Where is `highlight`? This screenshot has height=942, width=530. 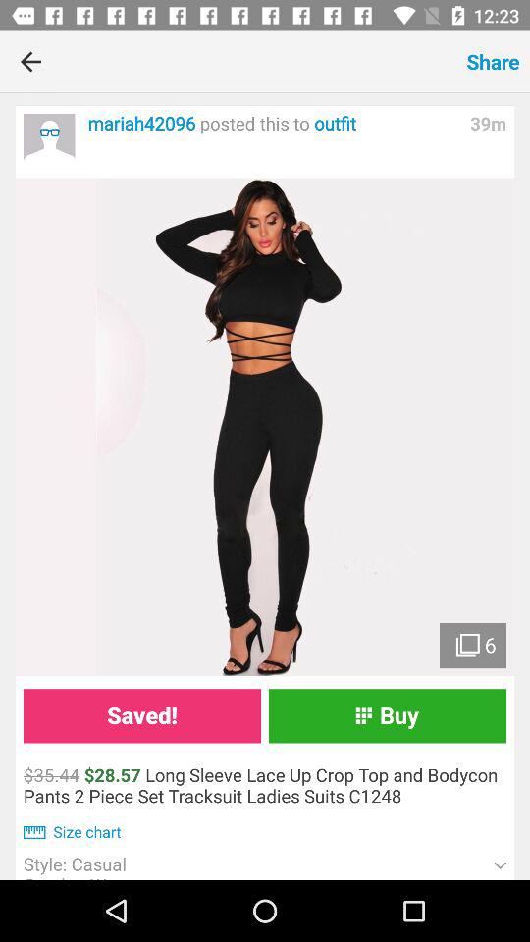 highlight is located at coordinates (265, 427).